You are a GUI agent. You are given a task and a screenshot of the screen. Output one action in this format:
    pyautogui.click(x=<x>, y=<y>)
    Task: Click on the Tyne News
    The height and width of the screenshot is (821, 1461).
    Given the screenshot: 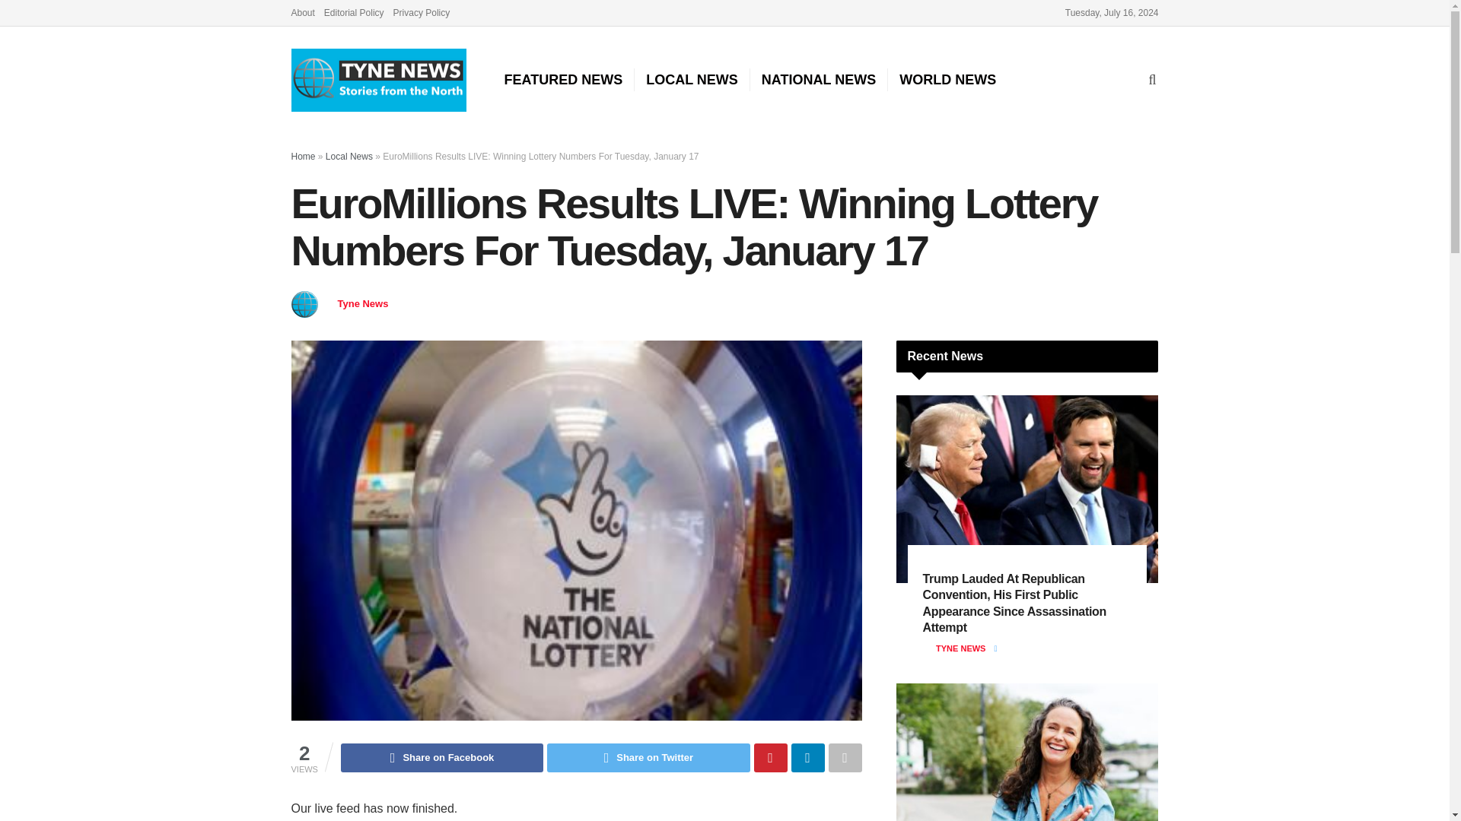 What is the action you would take?
    pyautogui.click(x=362, y=304)
    